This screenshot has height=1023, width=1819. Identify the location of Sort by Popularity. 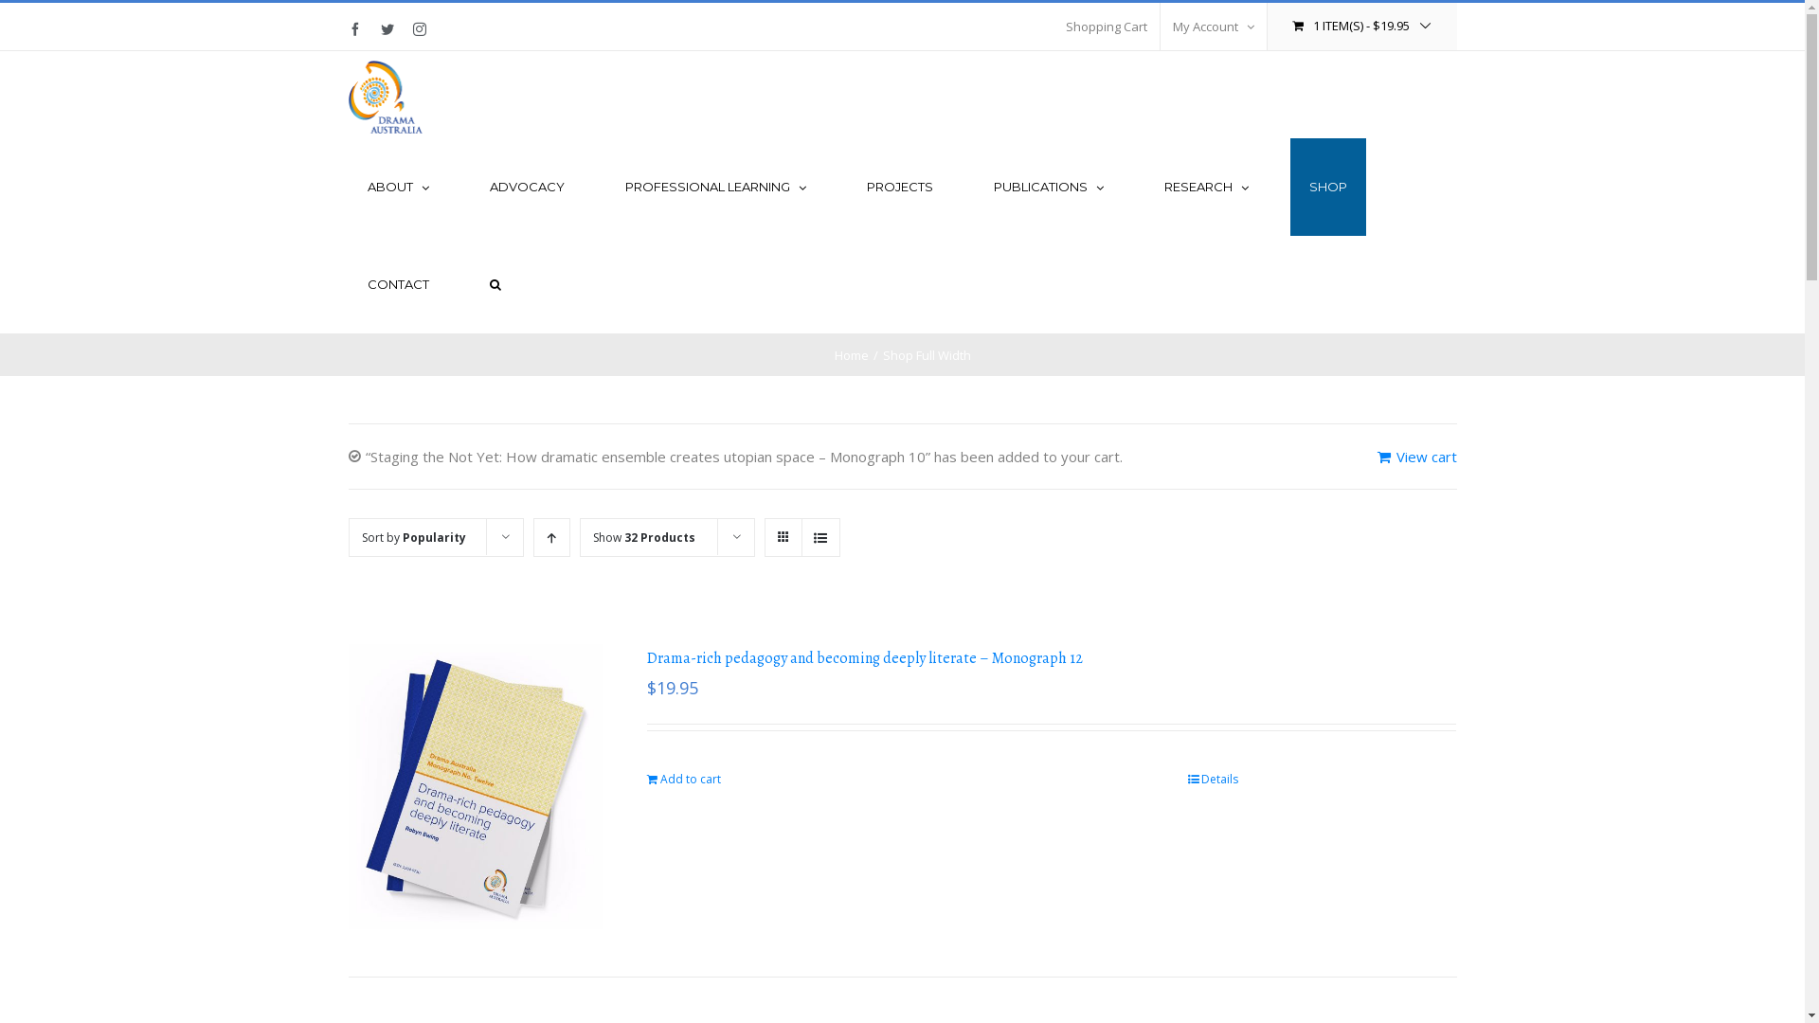
(413, 538).